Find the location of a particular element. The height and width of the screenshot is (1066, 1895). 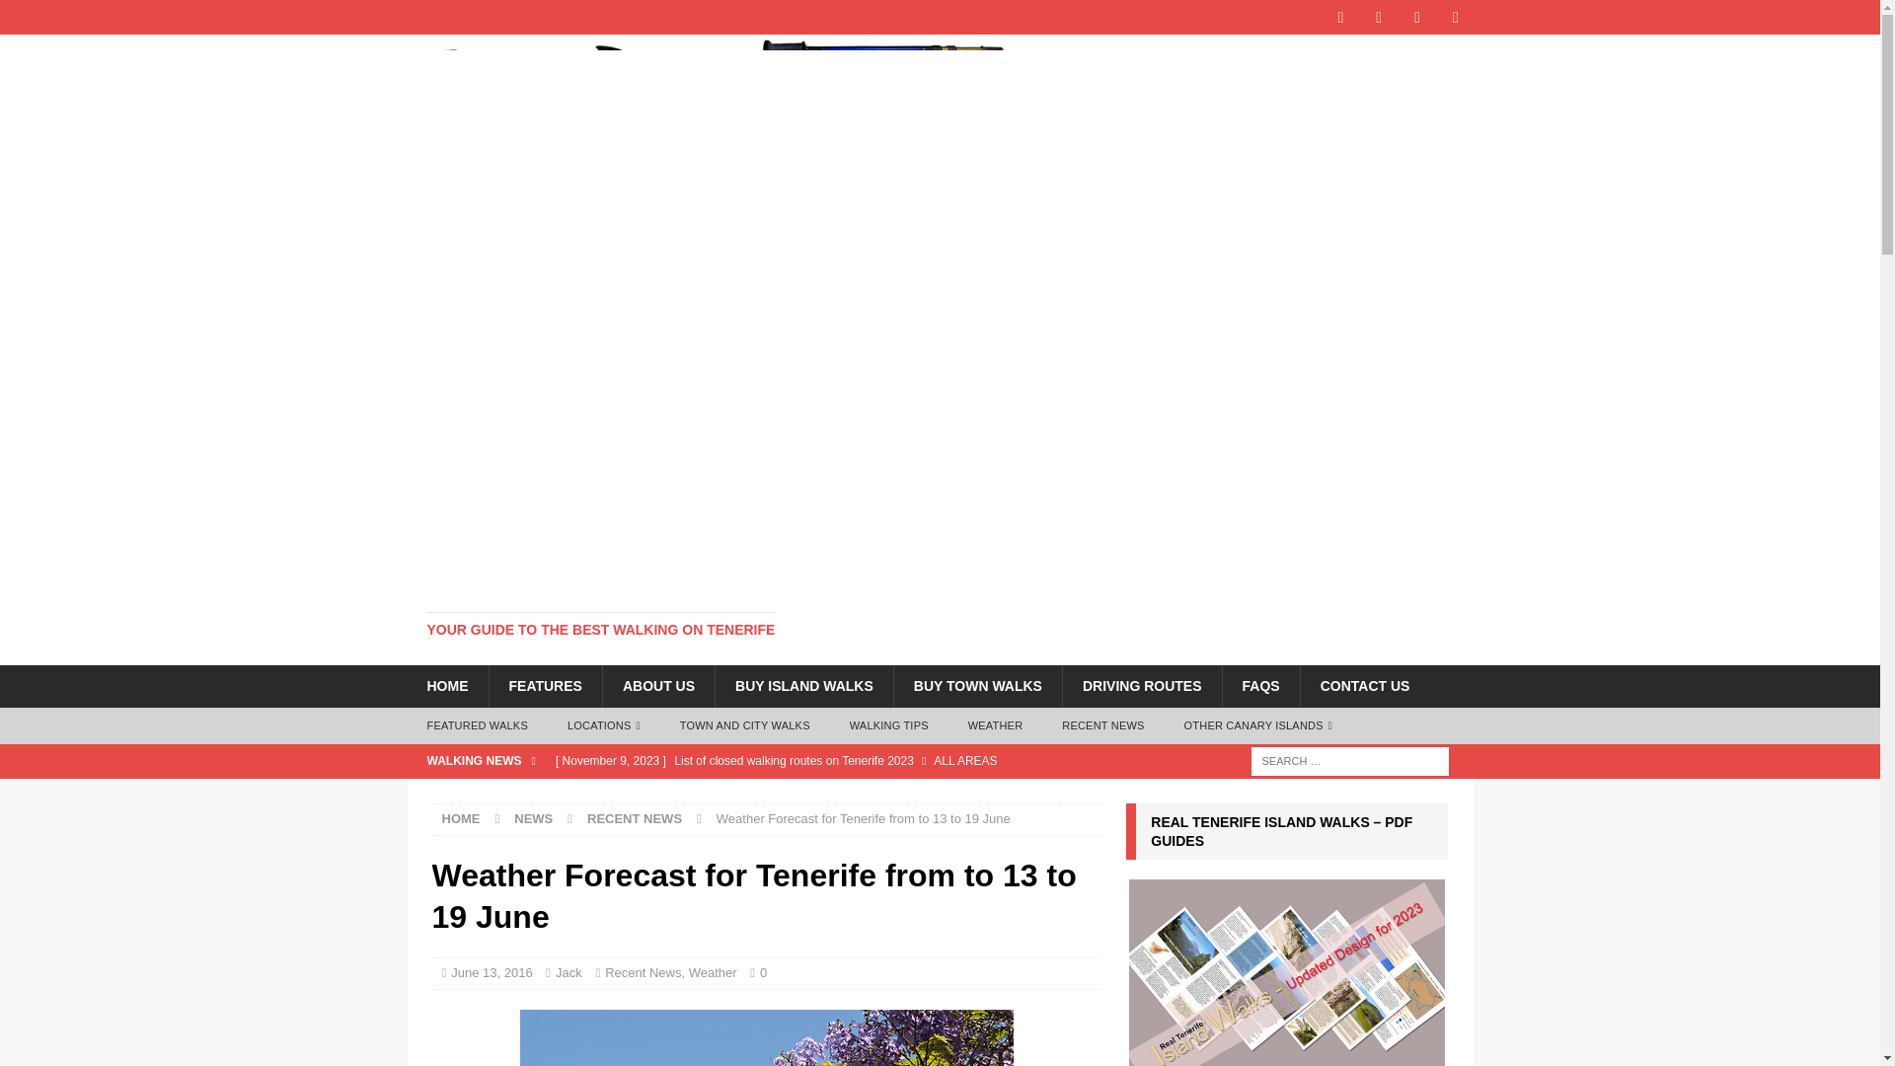

FAQS is located at coordinates (1261, 685).